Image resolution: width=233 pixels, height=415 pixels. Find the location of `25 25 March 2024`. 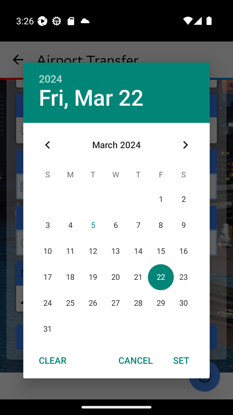

25 25 March 2024 is located at coordinates (70, 303).